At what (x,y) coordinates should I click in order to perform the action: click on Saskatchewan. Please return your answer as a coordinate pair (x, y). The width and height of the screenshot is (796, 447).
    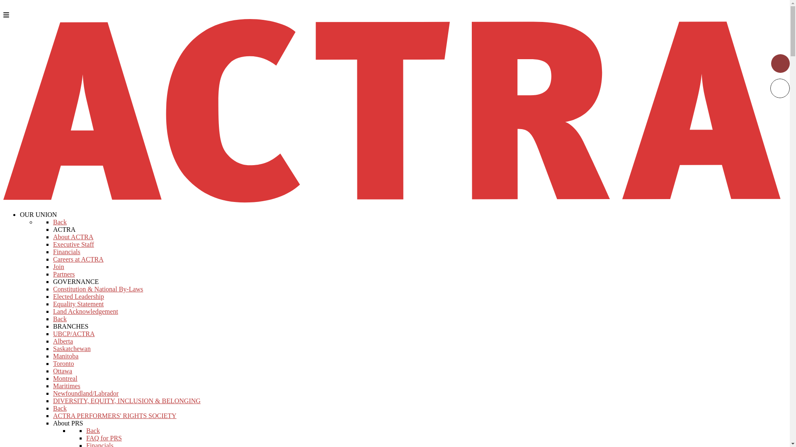
    Looking at the image, I should click on (72, 348).